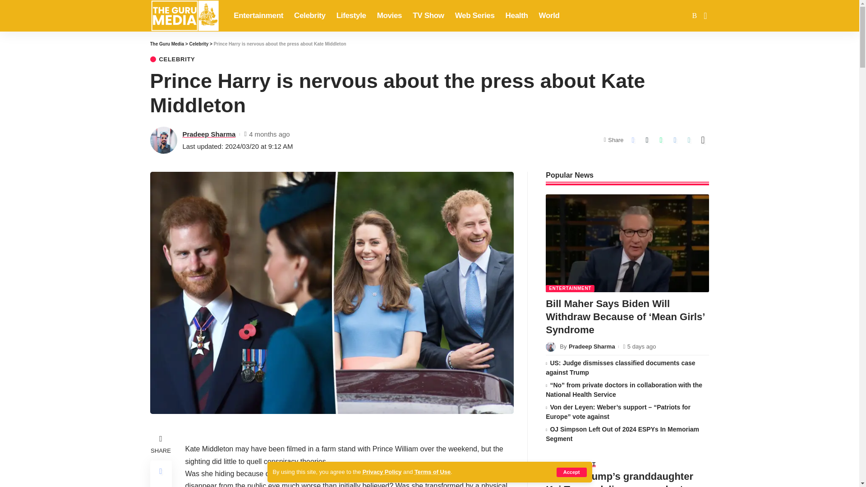 This screenshot has width=866, height=487. I want to click on Health, so click(517, 16).